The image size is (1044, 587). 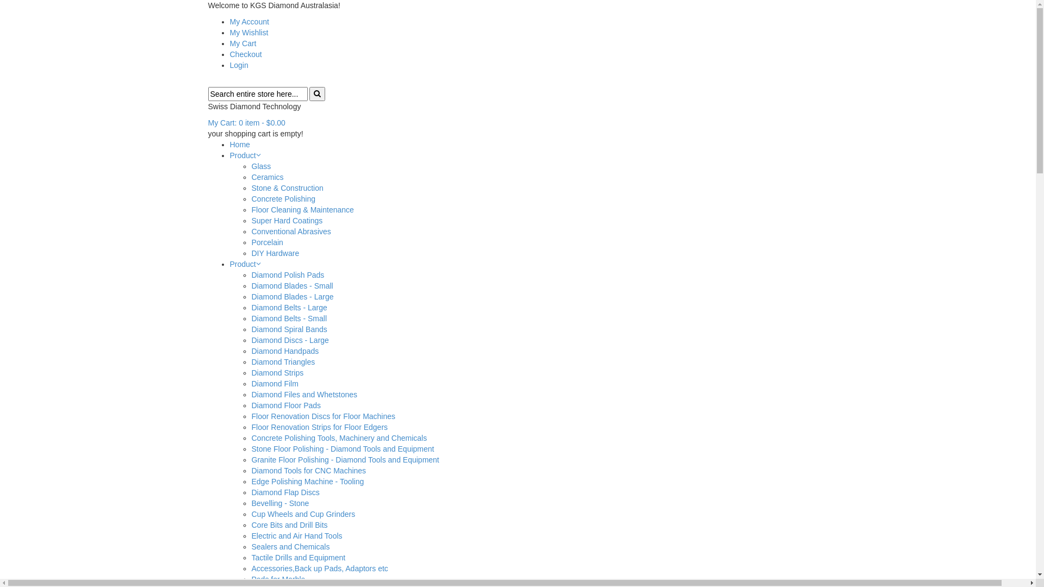 I want to click on Tactile Drills and Equipment, so click(x=298, y=558).